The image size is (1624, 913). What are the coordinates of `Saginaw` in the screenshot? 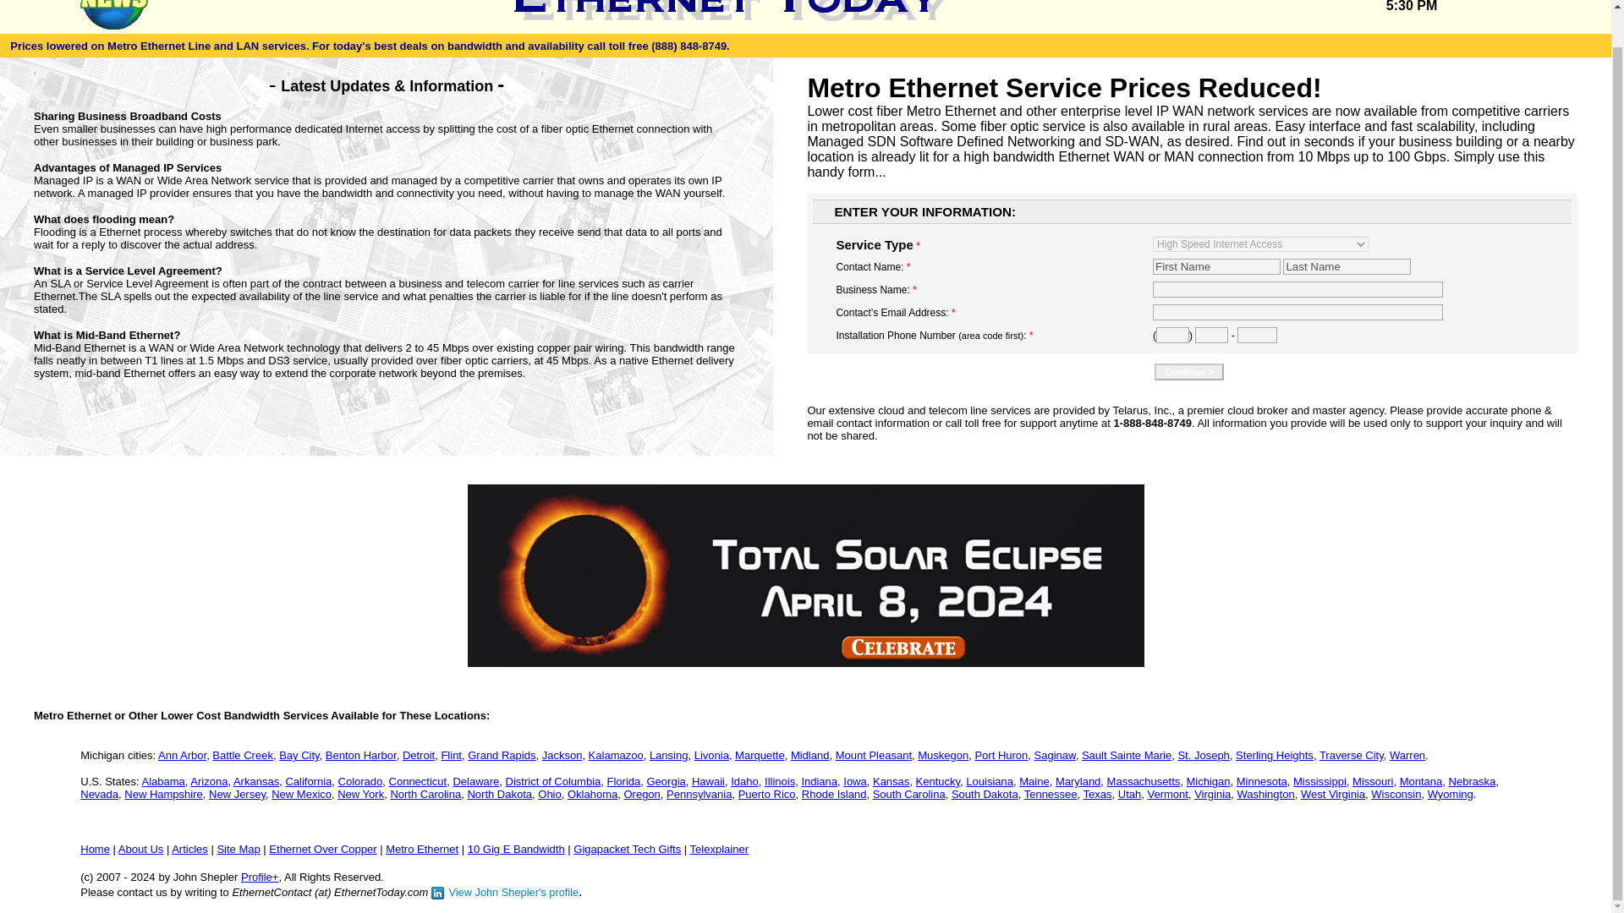 It's located at (1055, 754).